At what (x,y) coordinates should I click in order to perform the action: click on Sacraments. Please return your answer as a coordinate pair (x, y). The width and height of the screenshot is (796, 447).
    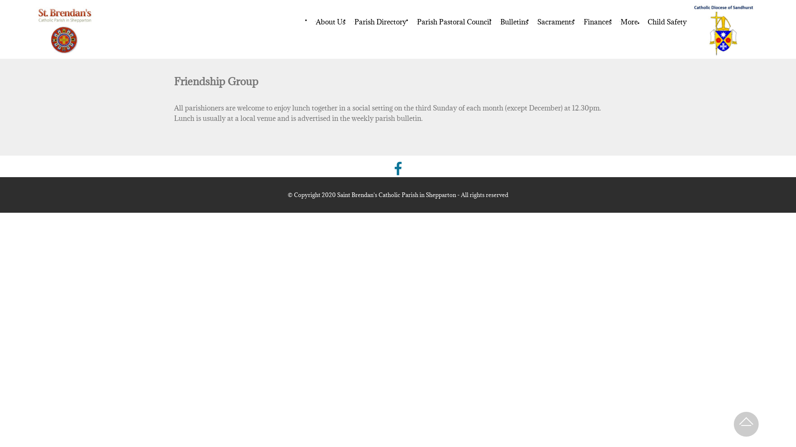
    Looking at the image, I should click on (556, 22).